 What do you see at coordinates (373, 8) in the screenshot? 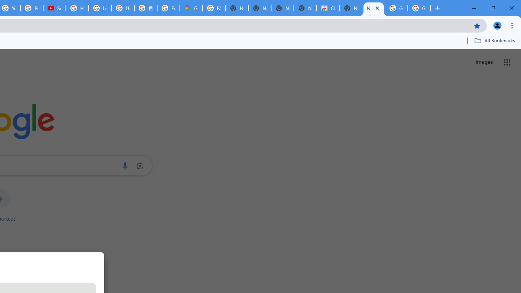
I see `New Tab` at bounding box center [373, 8].